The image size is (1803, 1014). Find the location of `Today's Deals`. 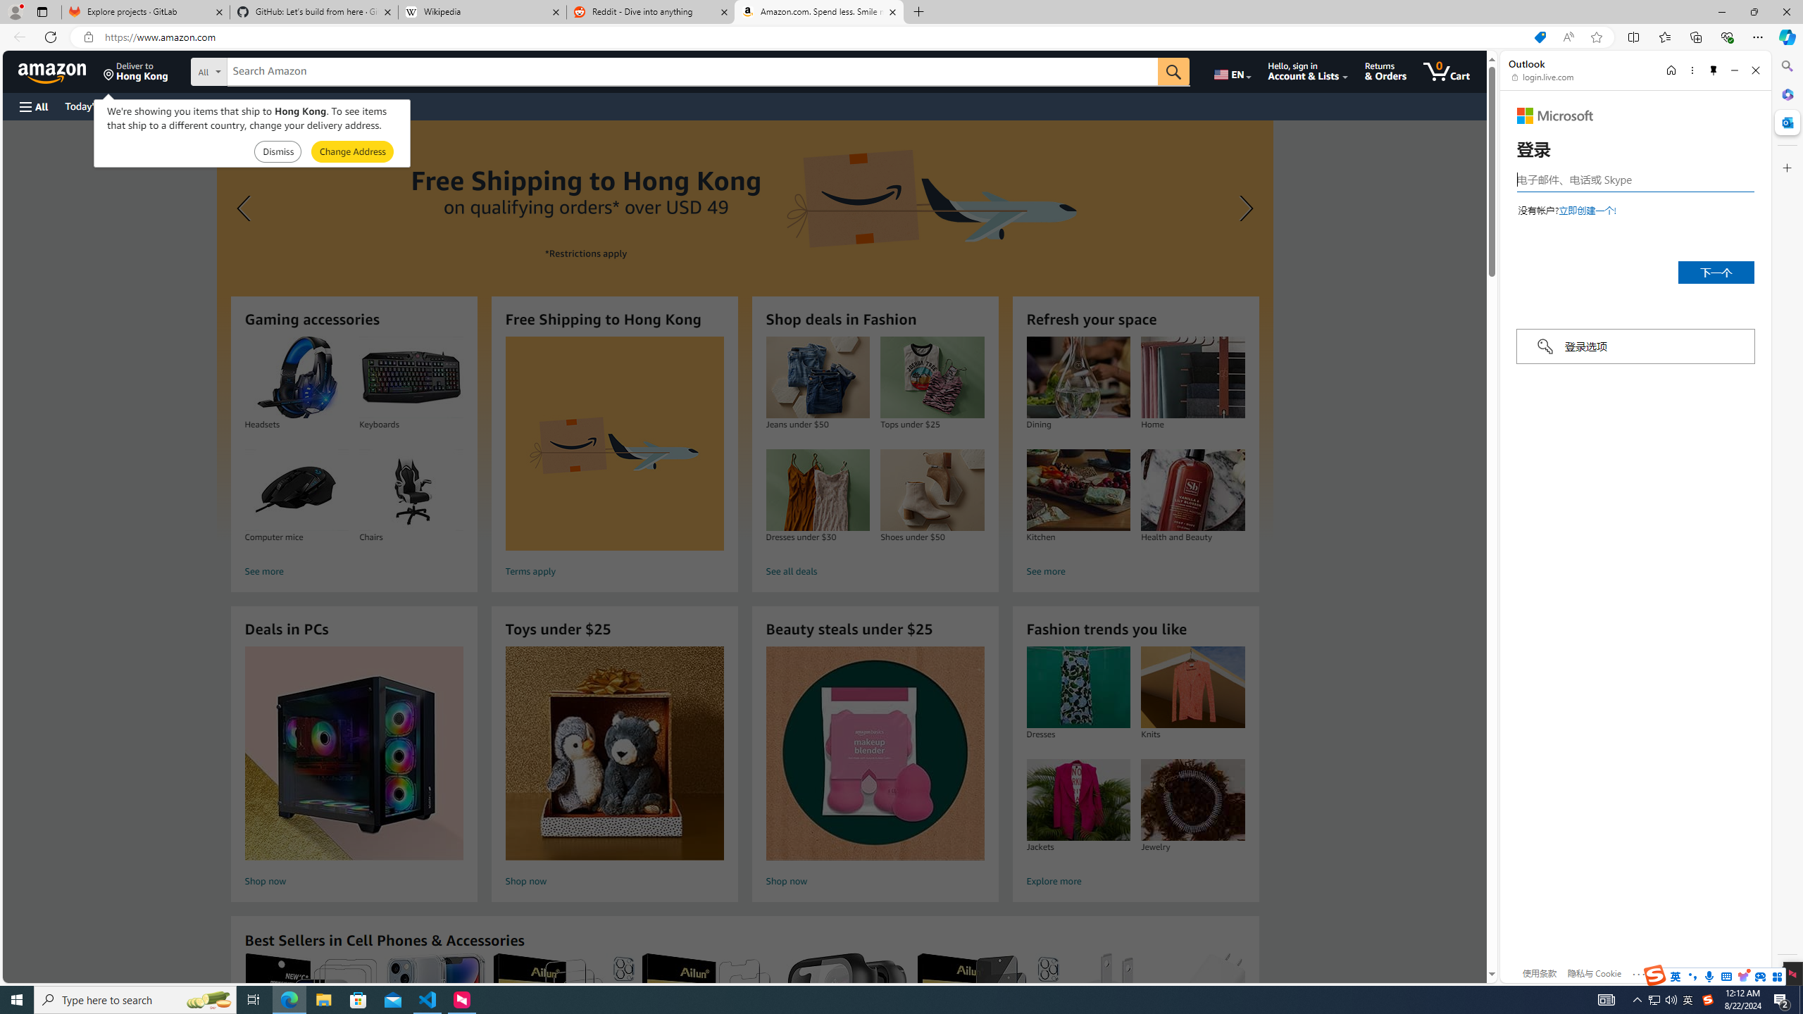

Today's Deals is located at coordinates (94, 106).